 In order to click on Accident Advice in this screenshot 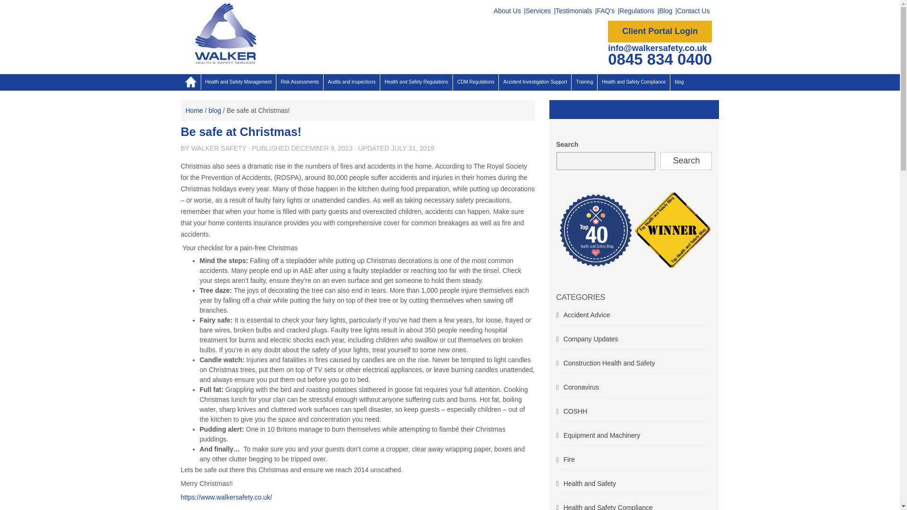, I will do `click(587, 314)`.